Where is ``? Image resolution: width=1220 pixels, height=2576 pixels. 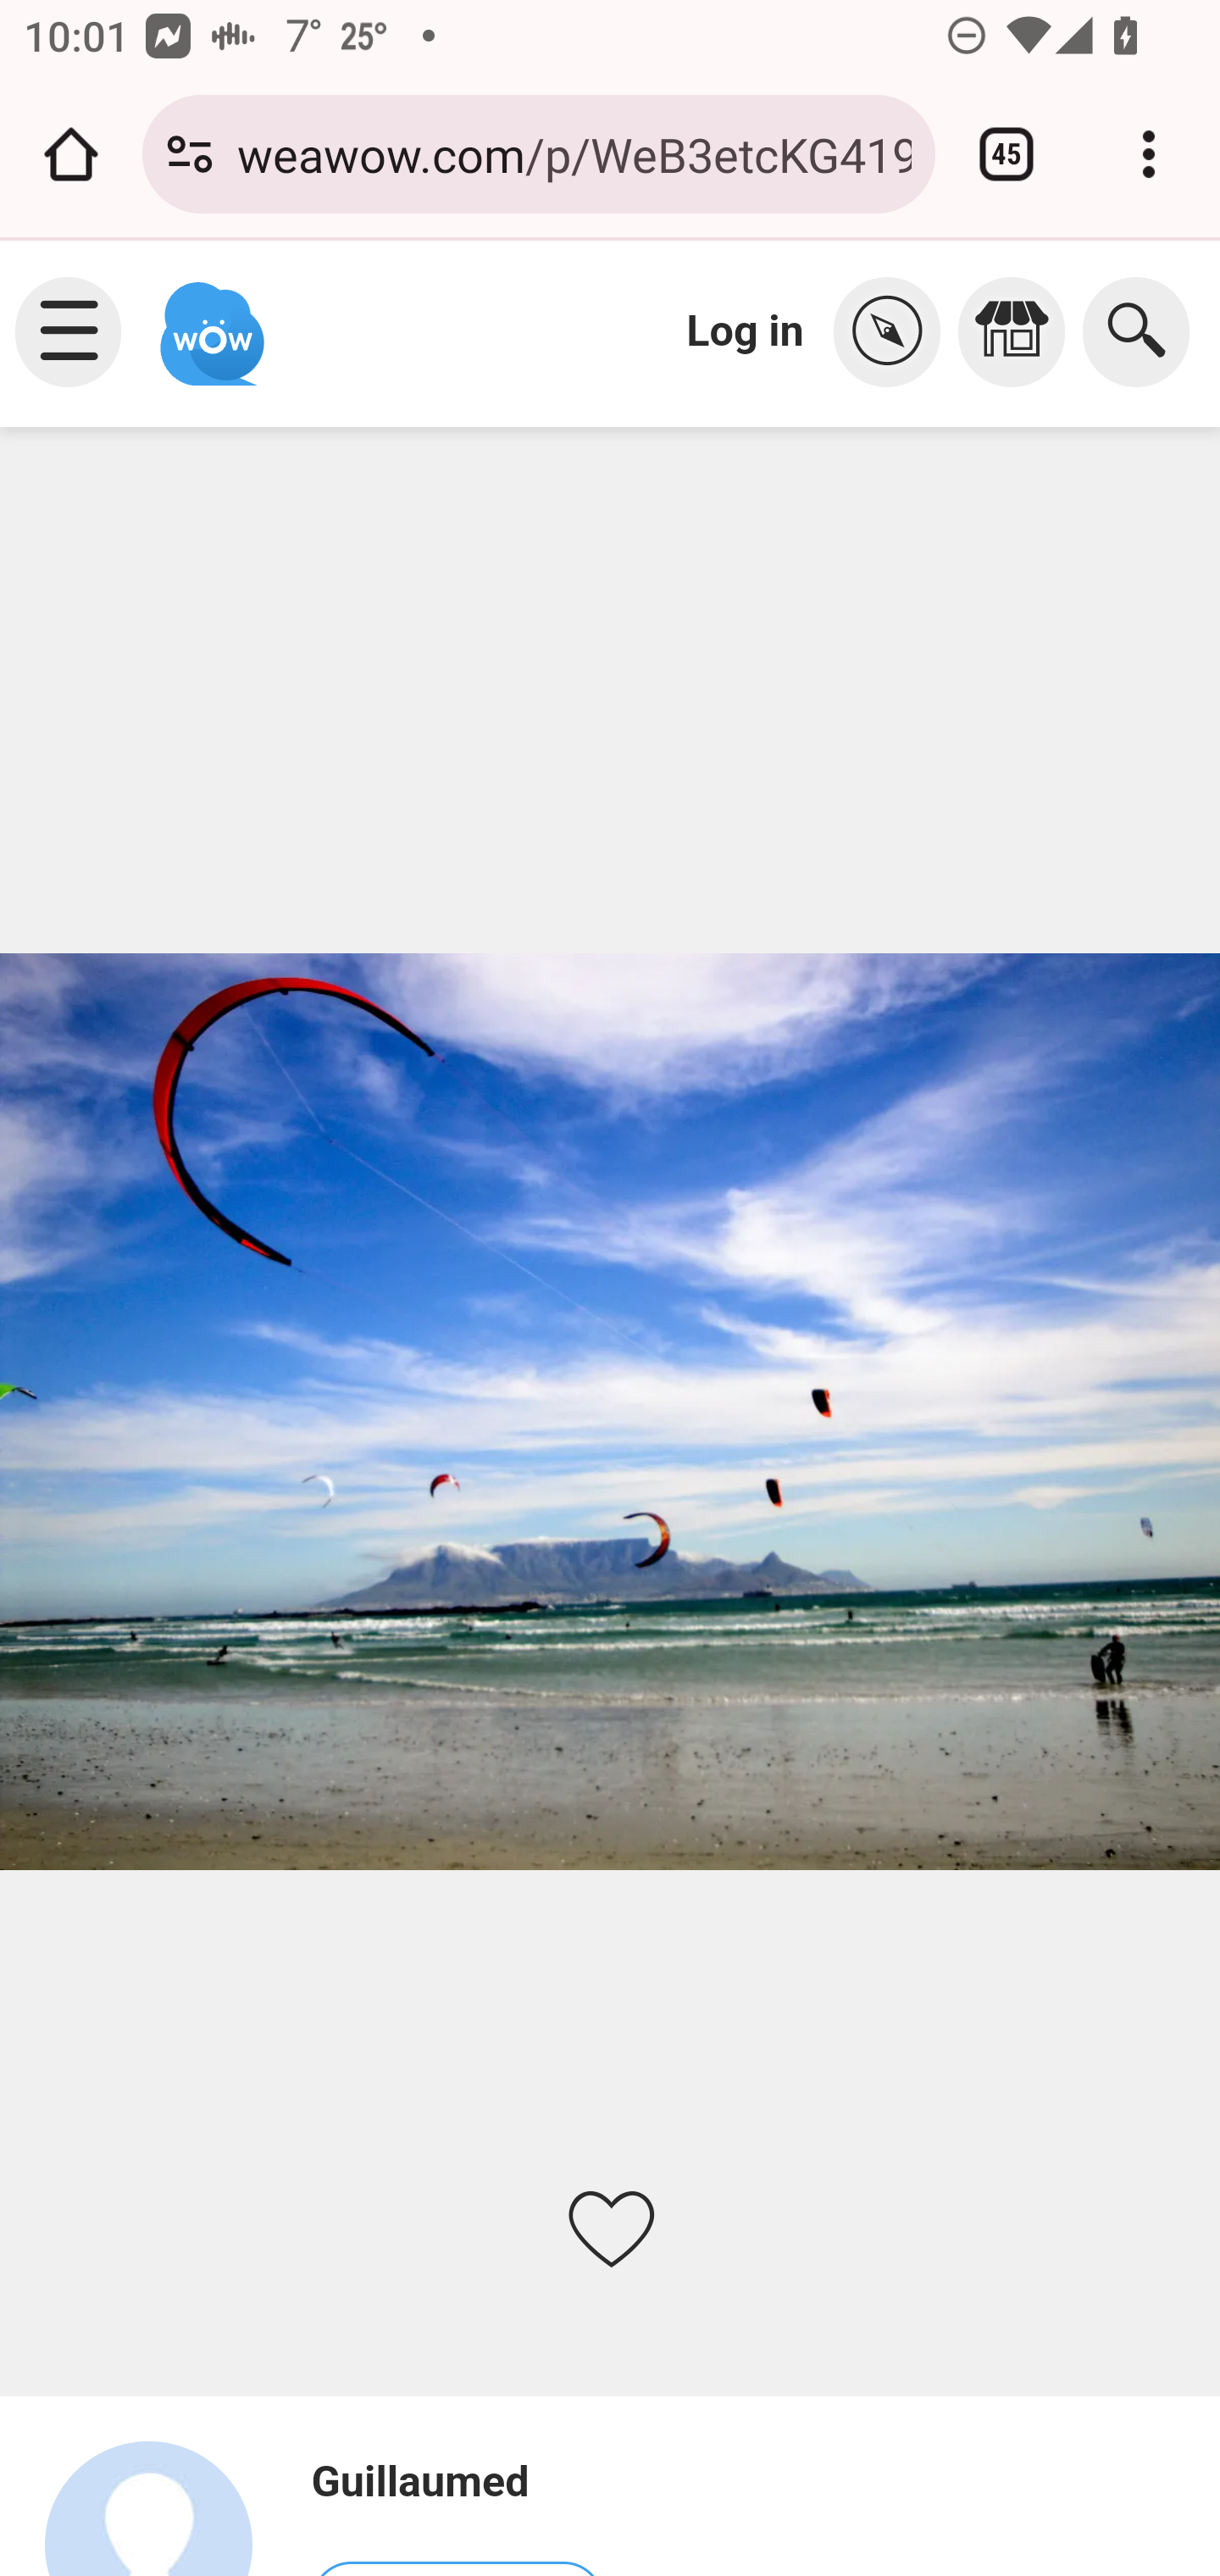  is located at coordinates (1020, 332).